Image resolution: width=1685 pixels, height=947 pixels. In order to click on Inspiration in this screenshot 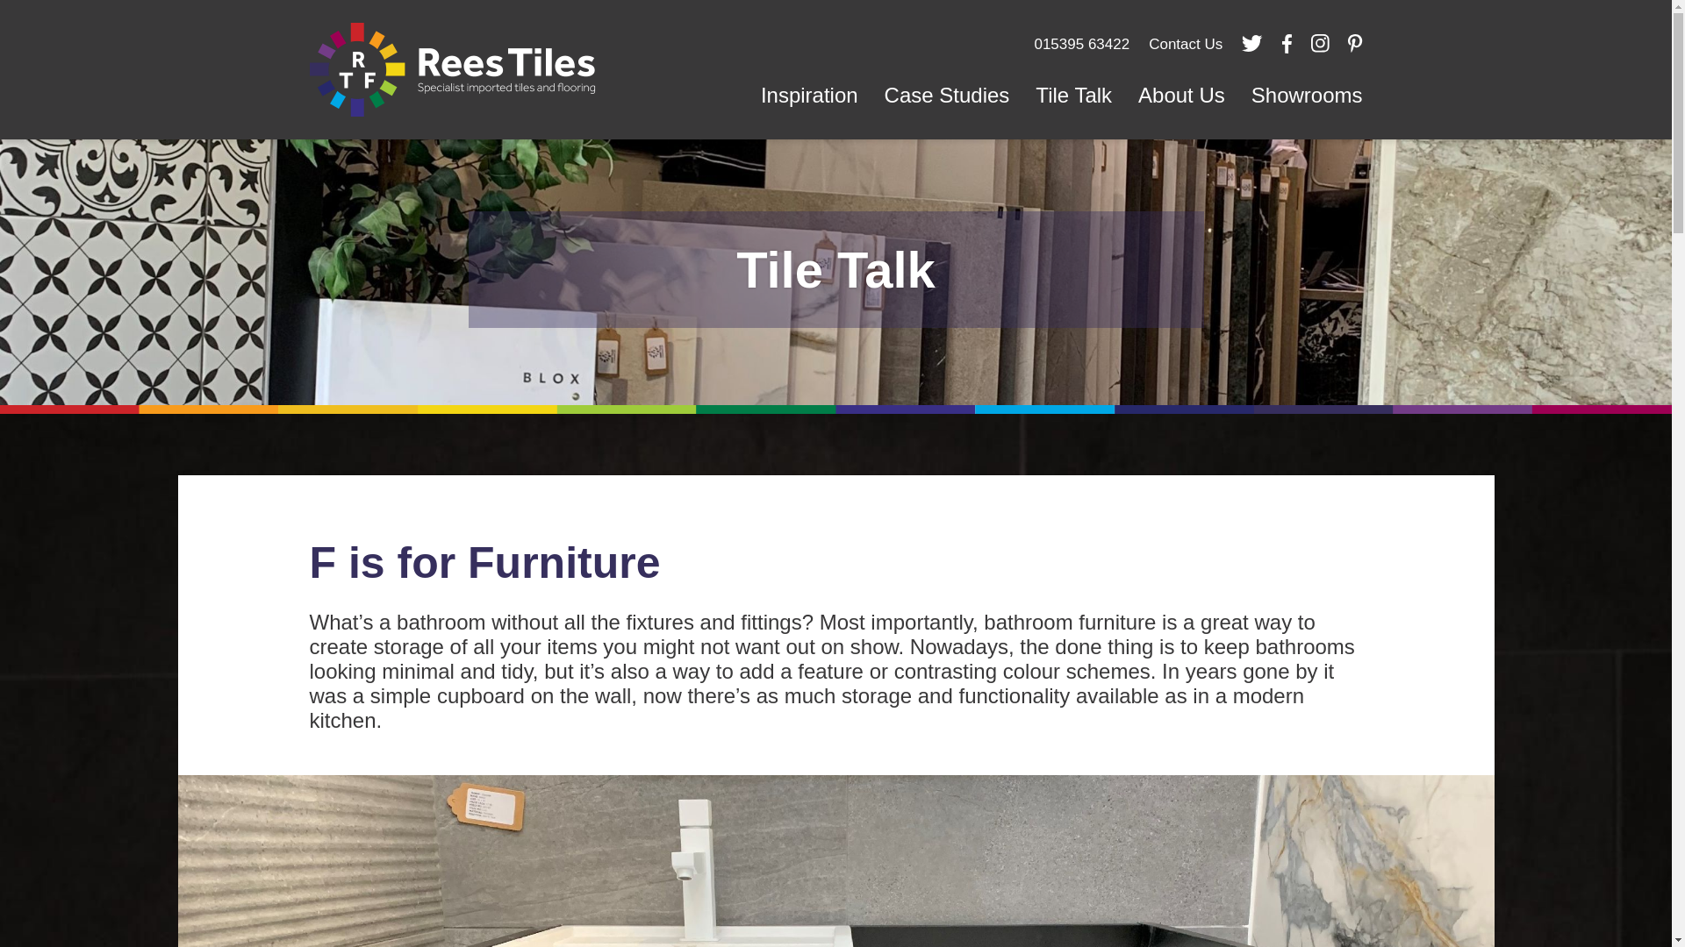, I will do `click(809, 95)`.